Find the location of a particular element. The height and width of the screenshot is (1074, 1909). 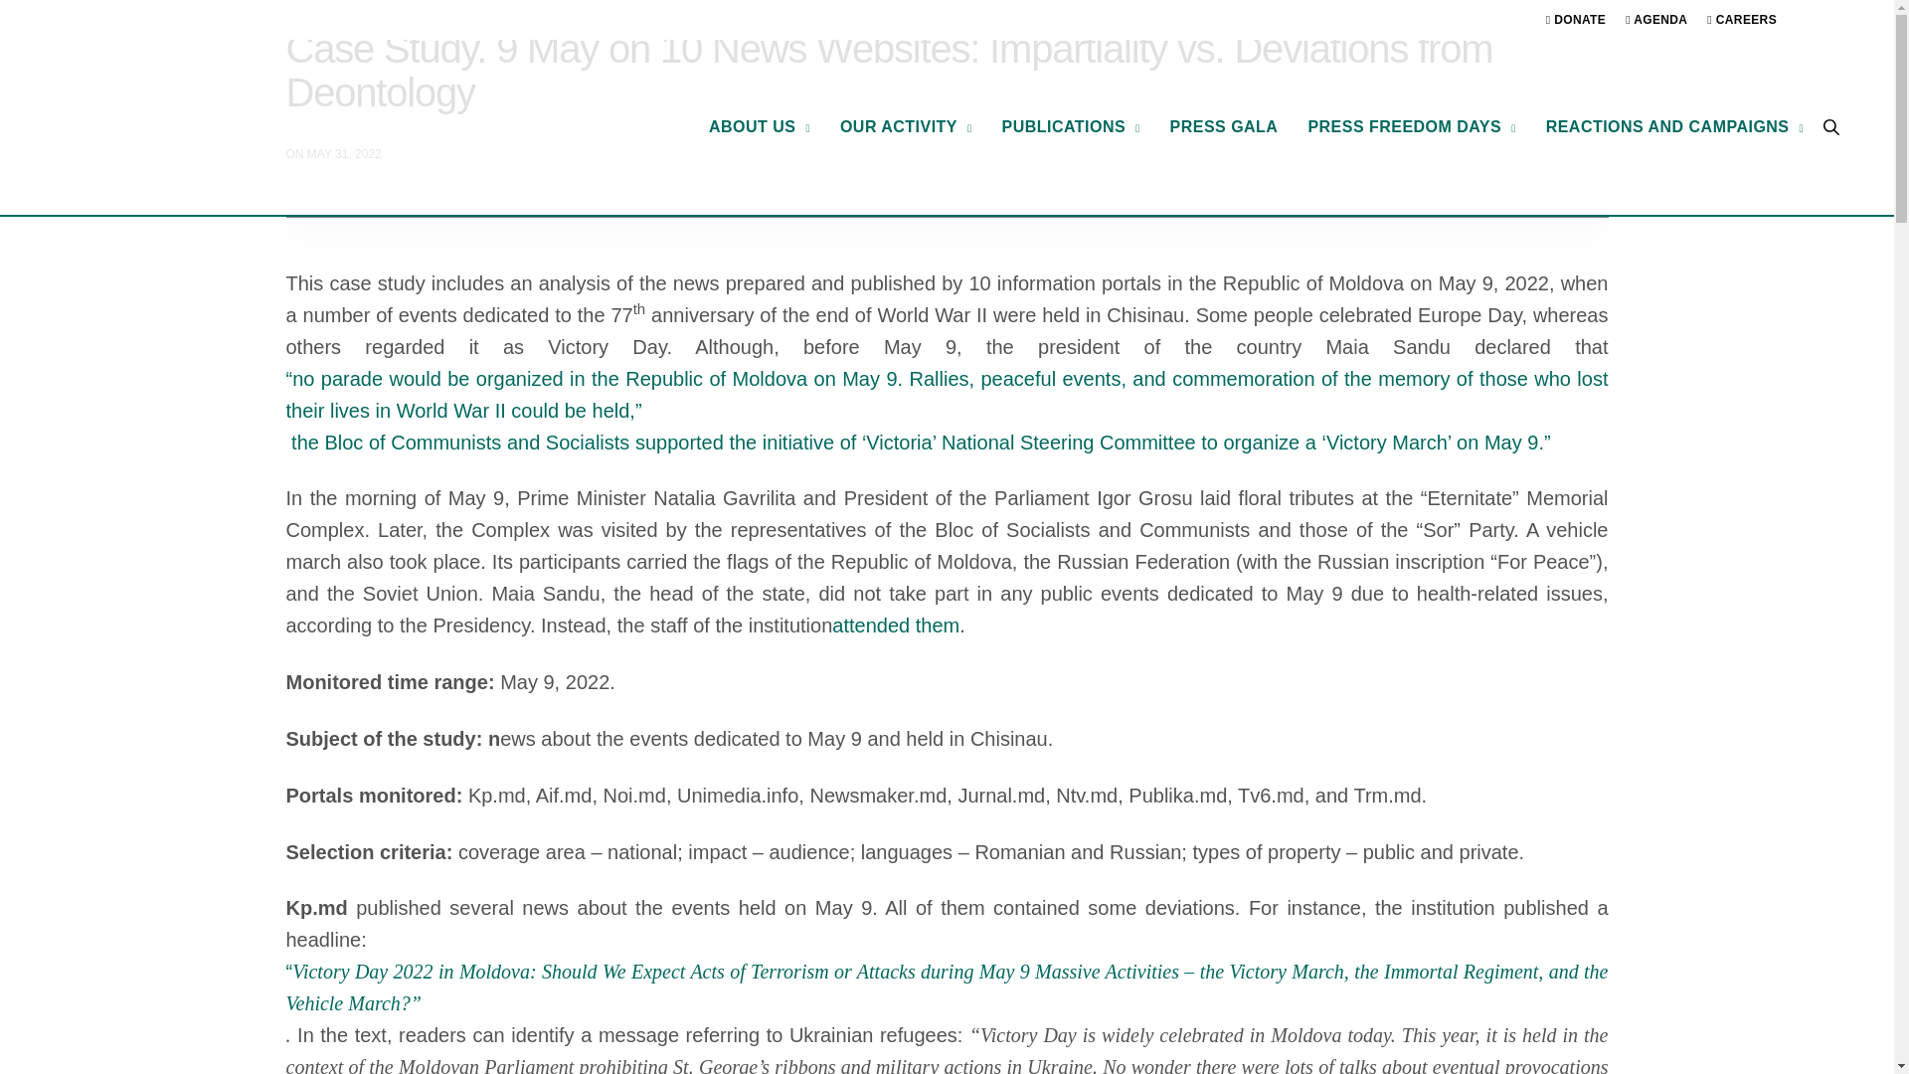

DONATE is located at coordinates (1575, 23).